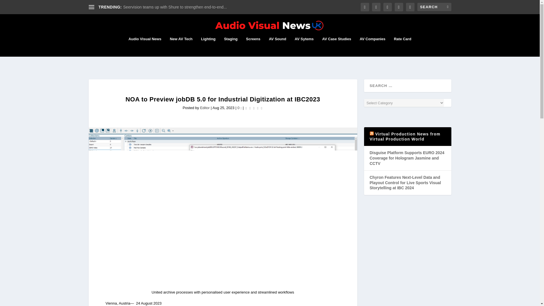 The height and width of the screenshot is (306, 544). What do you see at coordinates (336, 46) in the screenshot?
I see `AV Case Studies` at bounding box center [336, 46].